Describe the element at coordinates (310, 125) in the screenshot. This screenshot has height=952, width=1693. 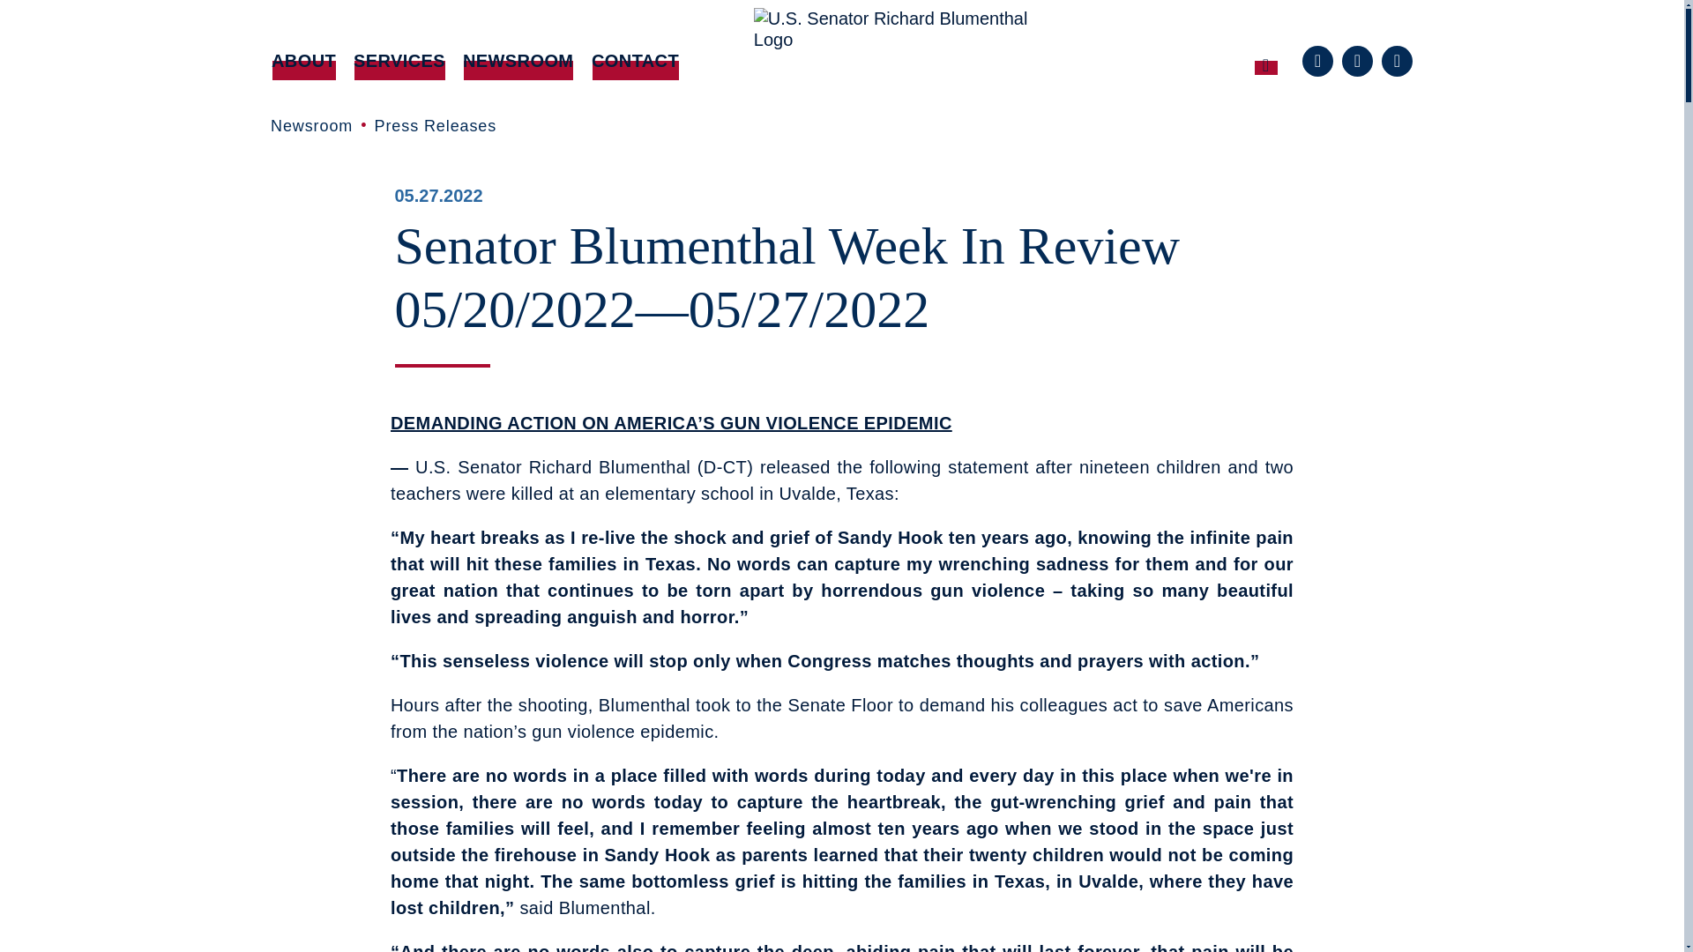
I see `Newsroom` at that location.